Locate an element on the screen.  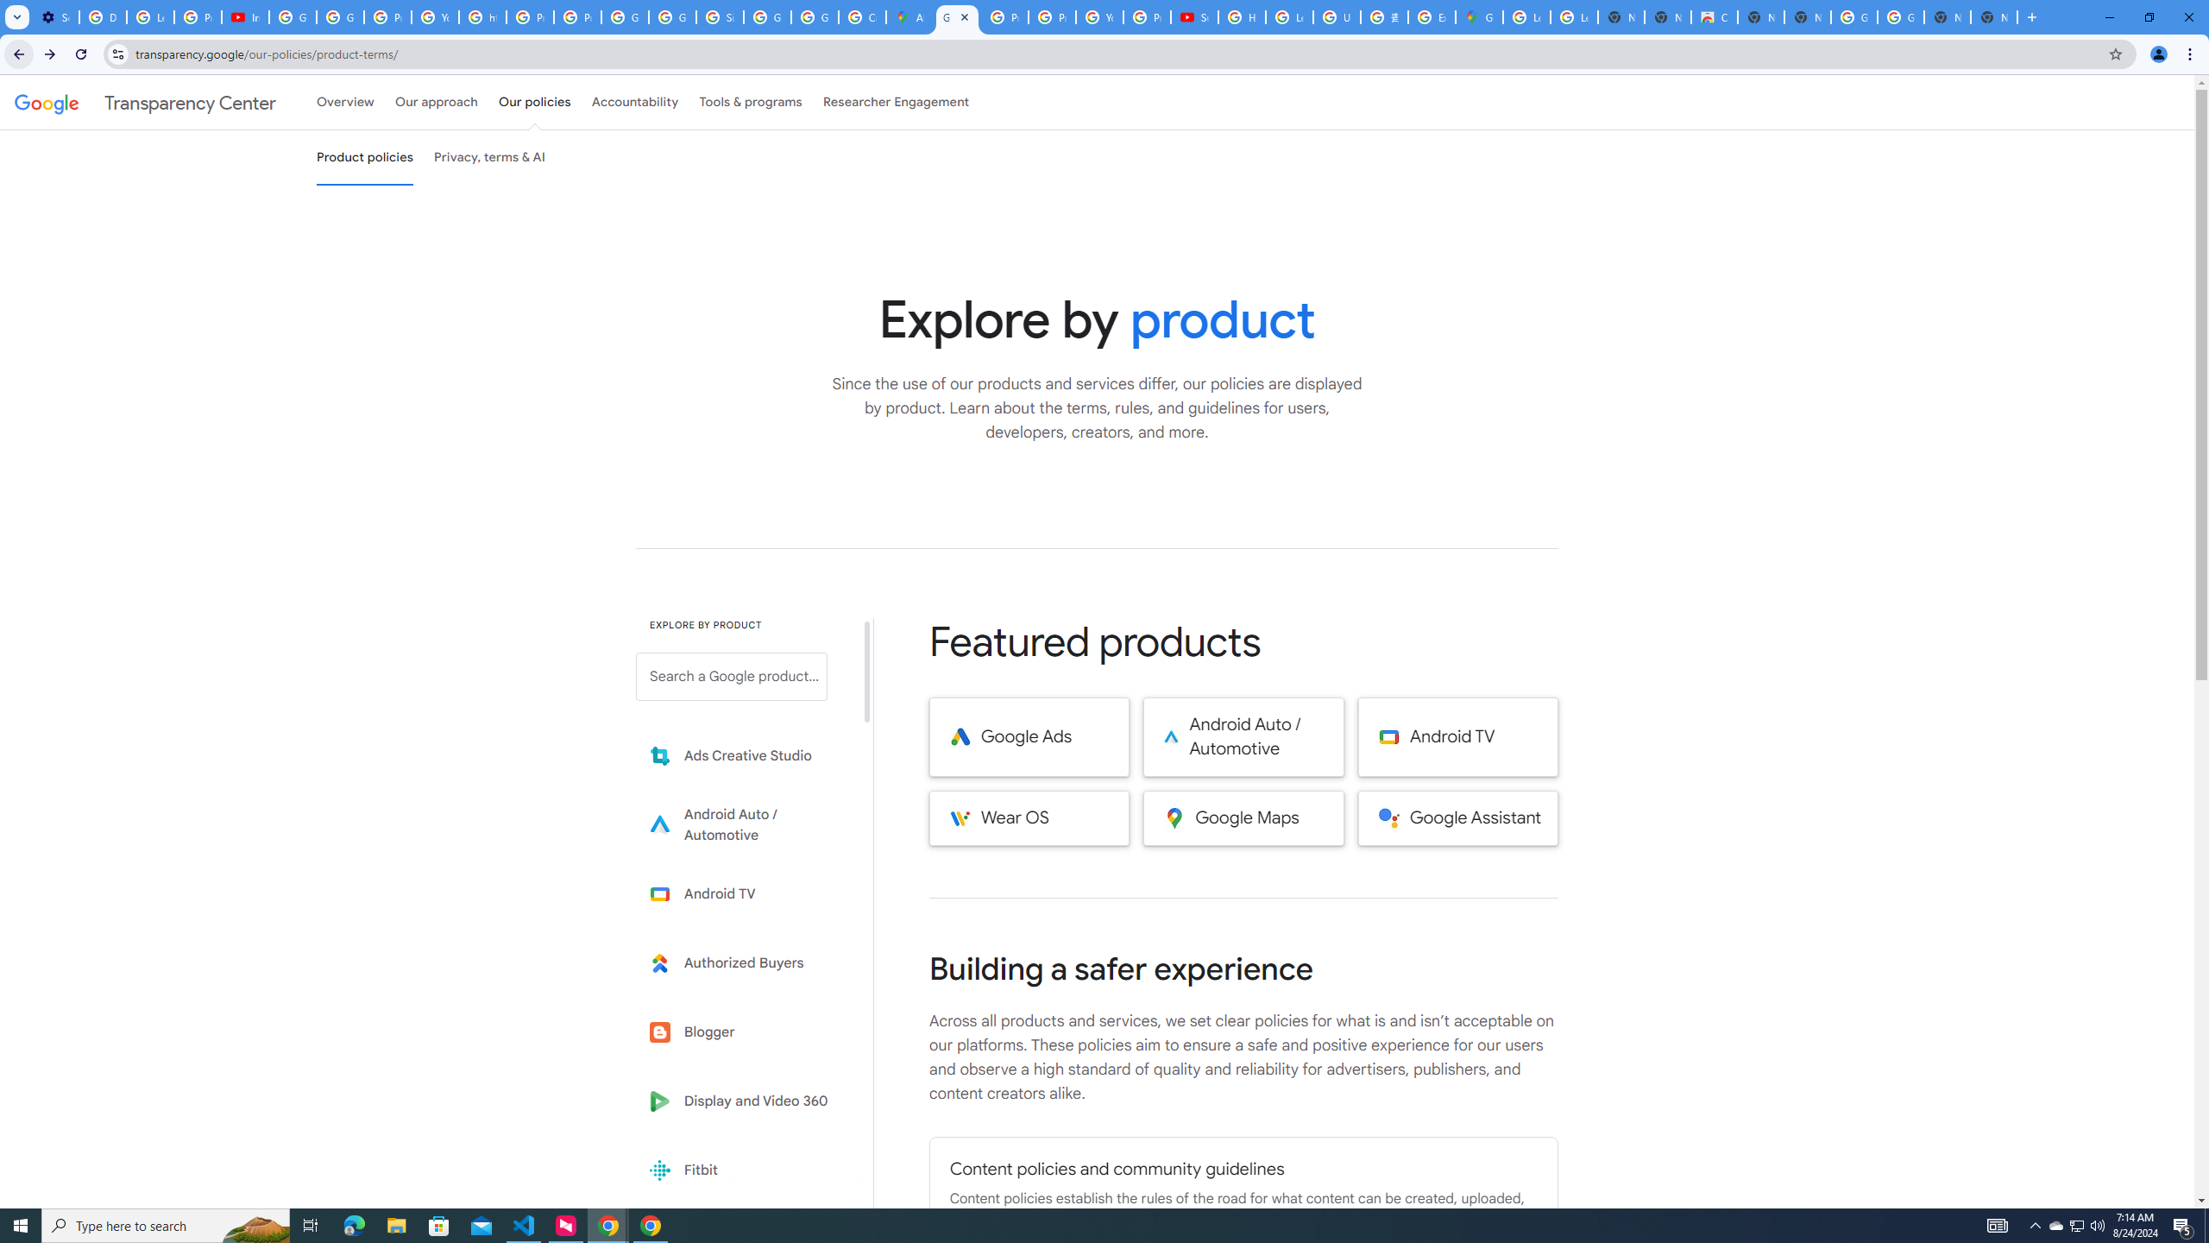
Introduction | Google Privacy Policy - YouTube is located at coordinates (245, 17).